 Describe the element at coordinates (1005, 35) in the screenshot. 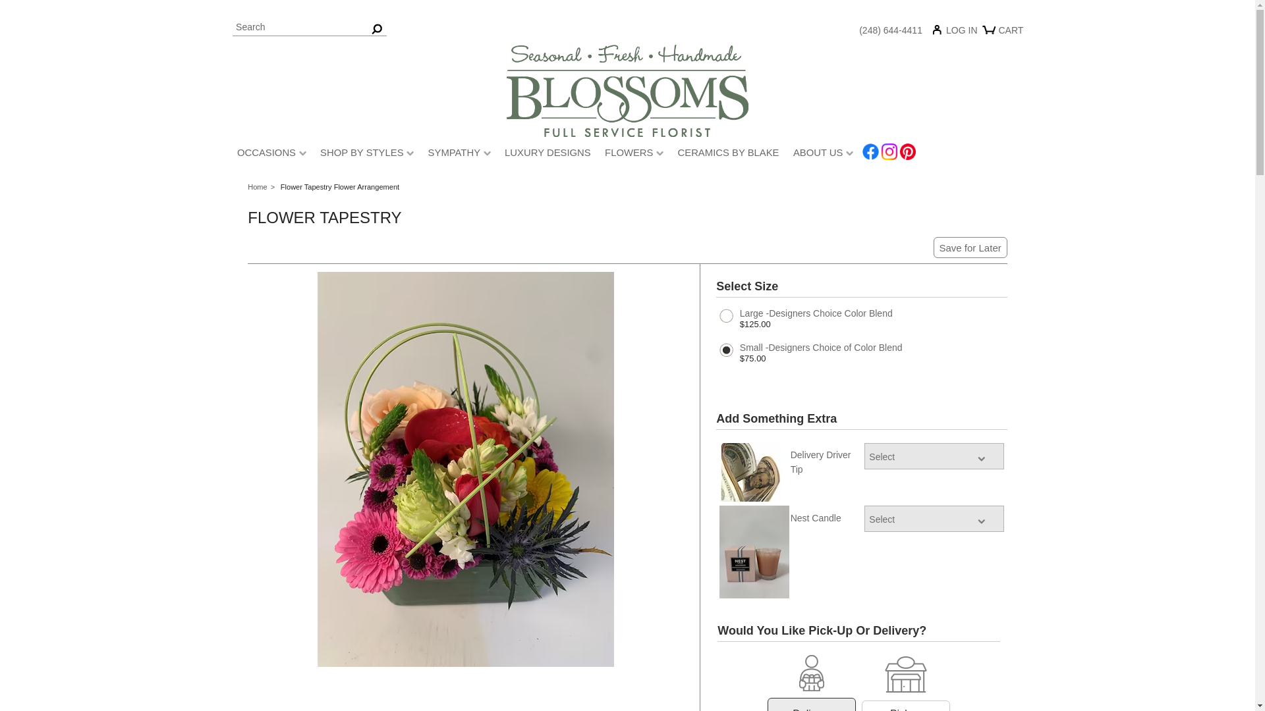

I see `CART` at that location.